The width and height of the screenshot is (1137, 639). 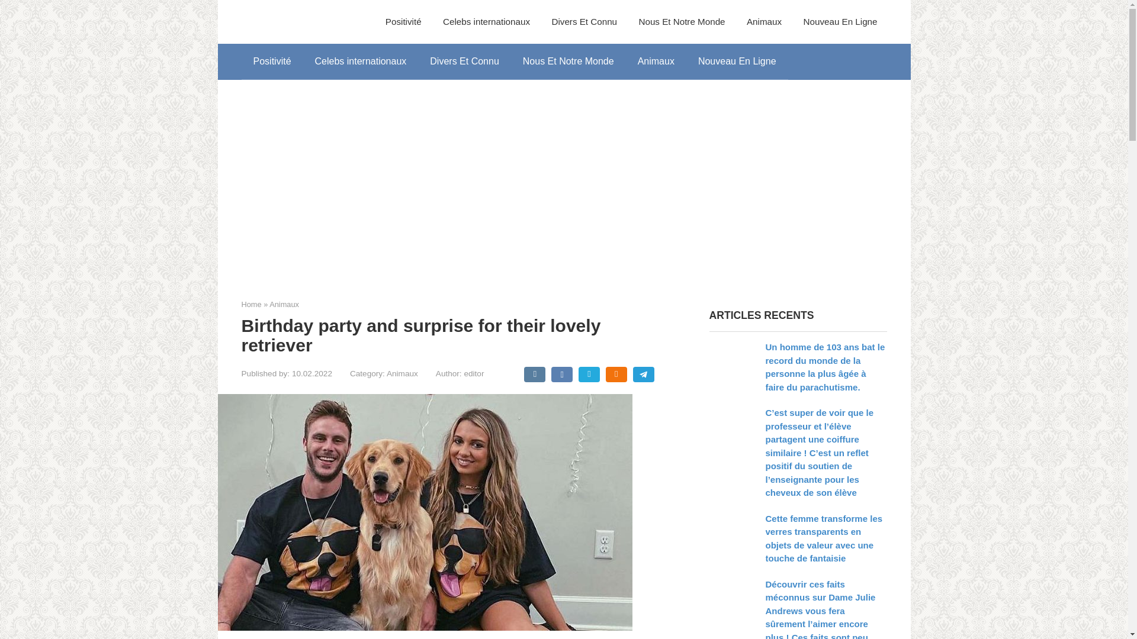 What do you see at coordinates (656, 62) in the screenshot?
I see `Animaux` at bounding box center [656, 62].